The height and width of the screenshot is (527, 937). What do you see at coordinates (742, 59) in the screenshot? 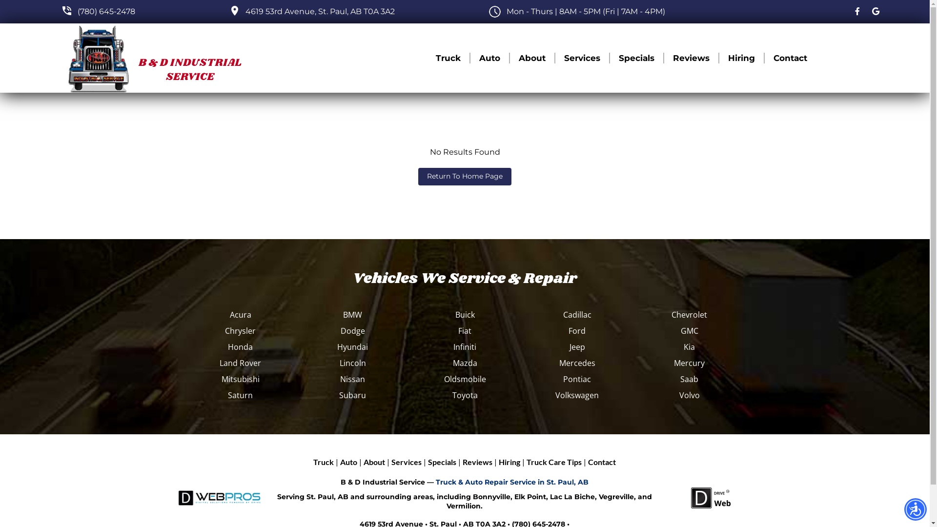
I see `Hiring` at bounding box center [742, 59].